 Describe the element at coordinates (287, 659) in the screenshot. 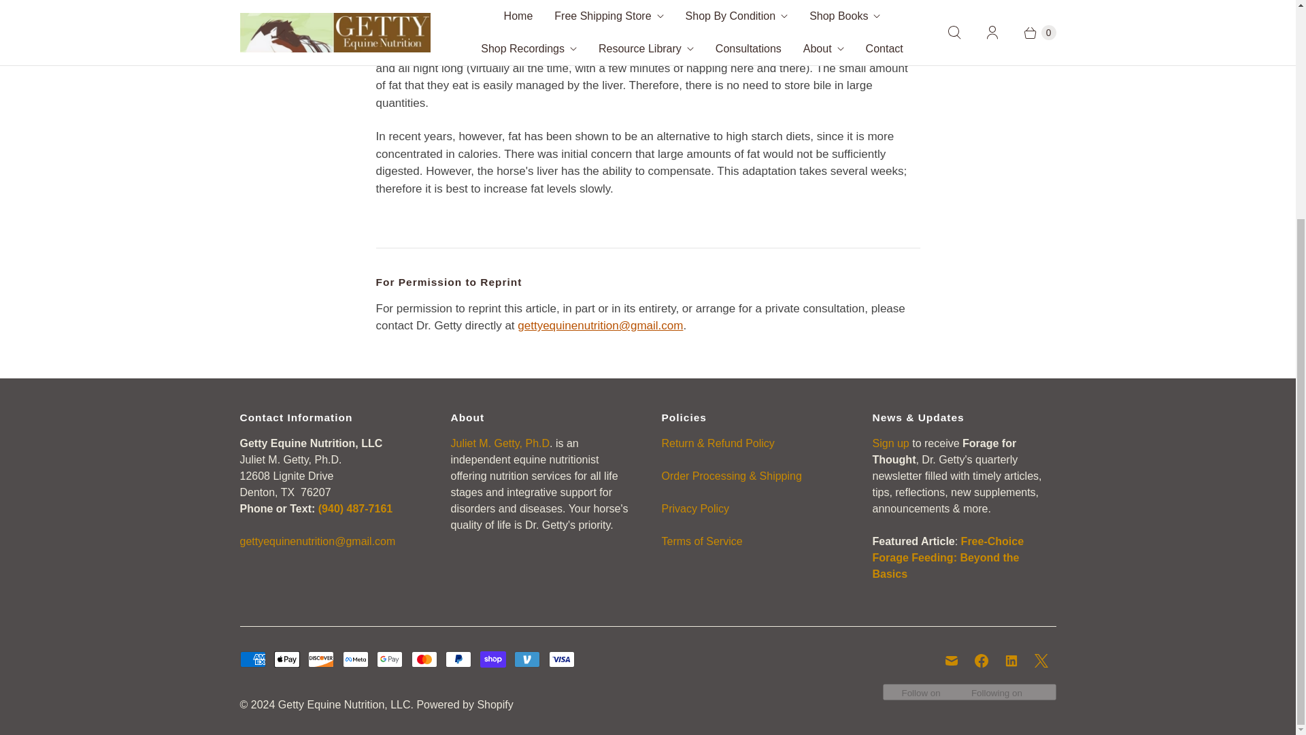

I see `Apple Pay` at that location.